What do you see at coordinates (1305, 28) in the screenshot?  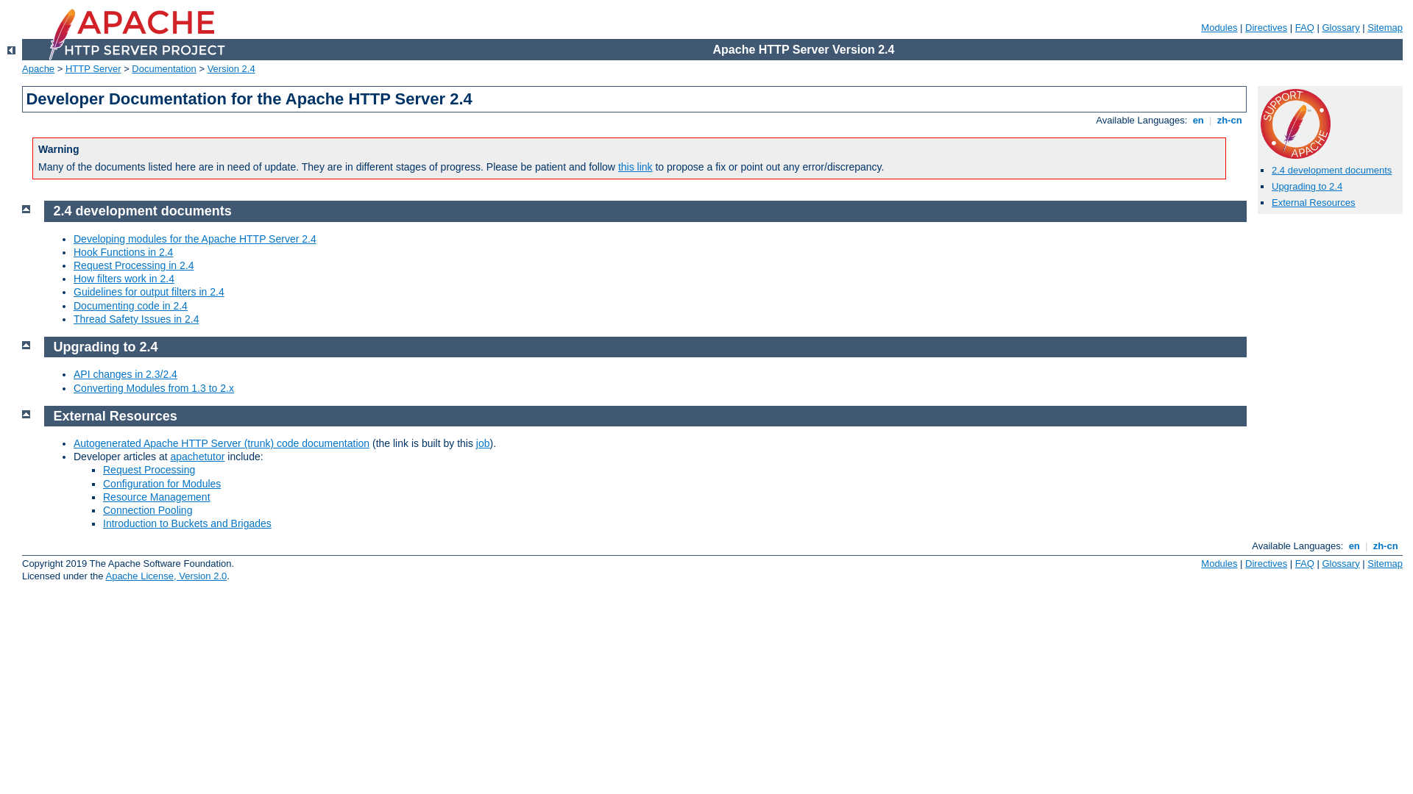 I see `FAQ` at bounding box center [1305, 28].